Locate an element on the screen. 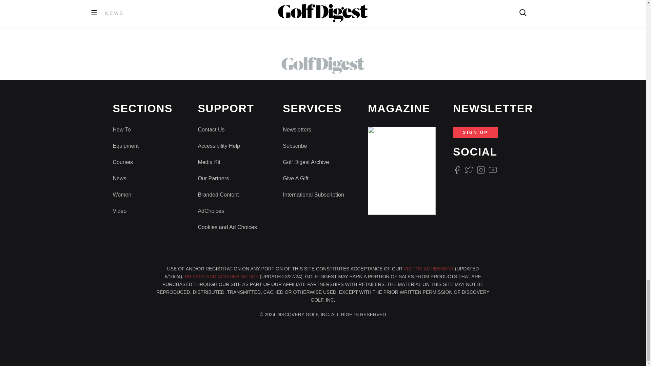 Image resolution: width=651 pixels, height=366 pixels. Instagram Logo is located at coordinates (481, 170).